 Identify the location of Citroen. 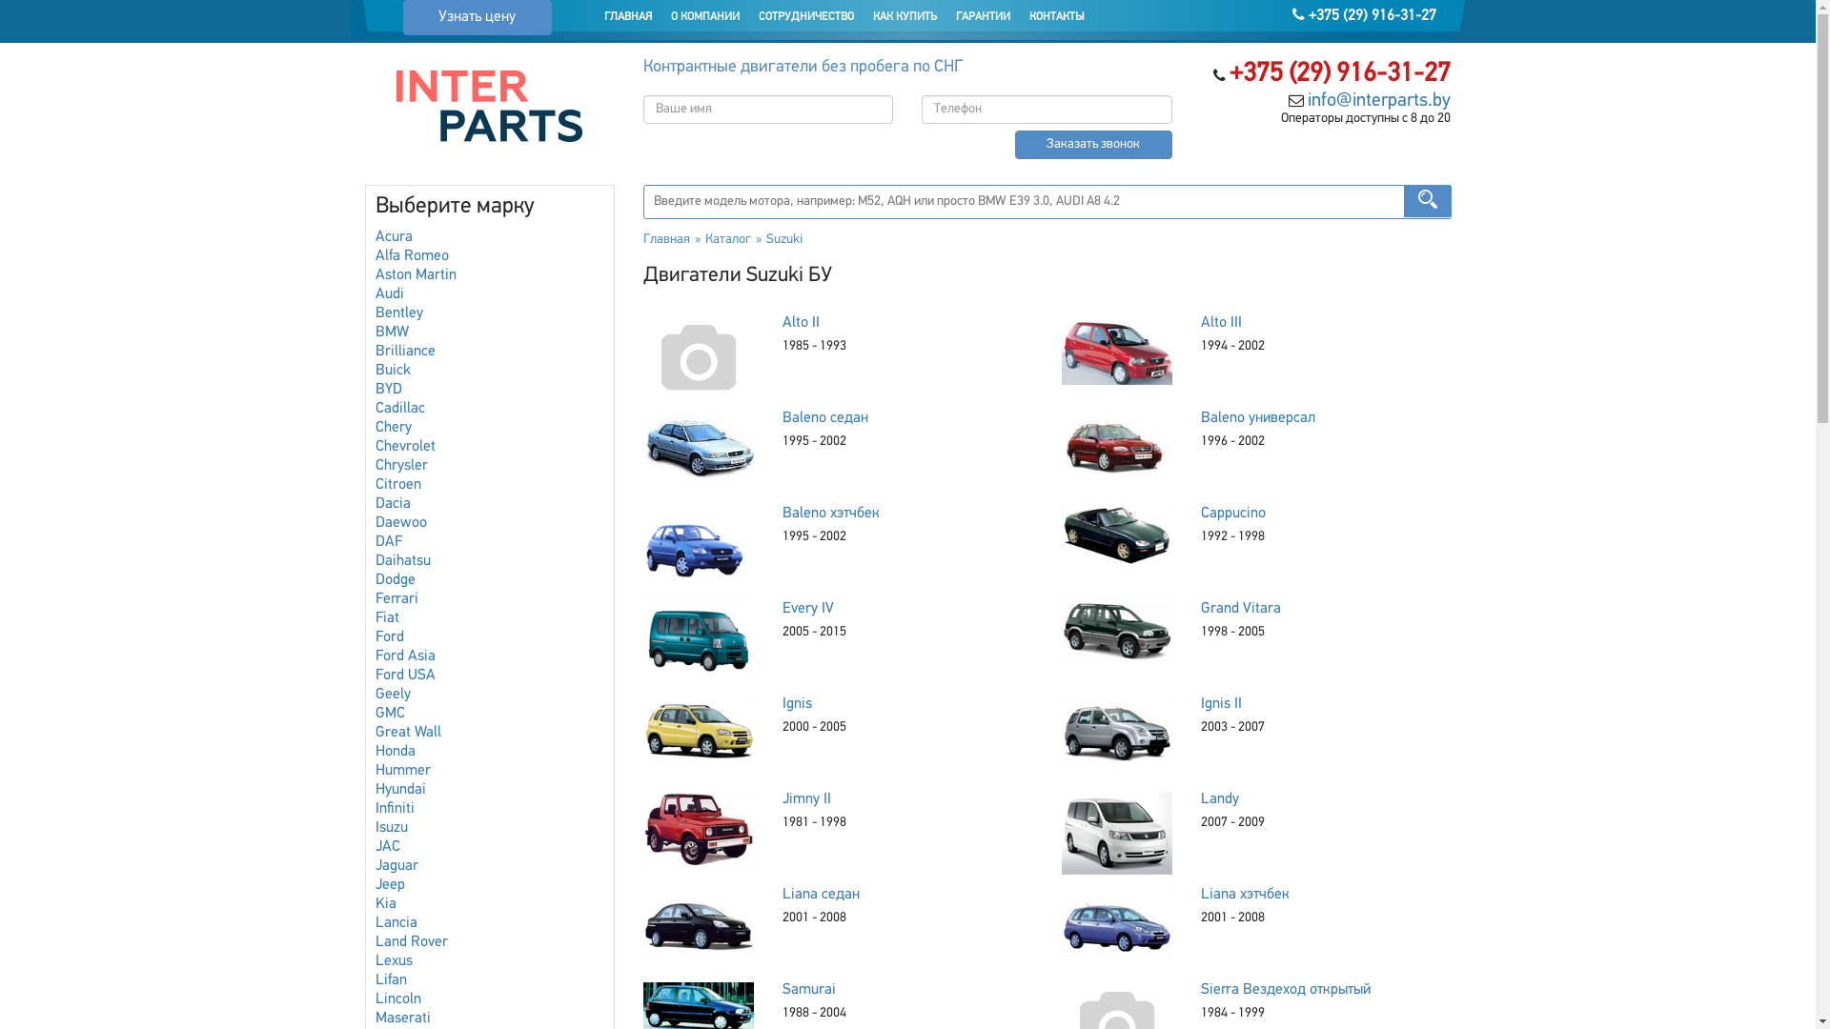
(398, 485).